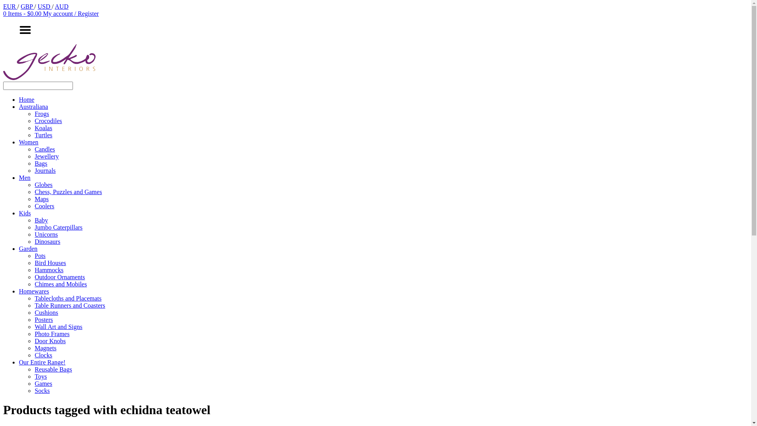 The height and width of the screenshot is (426, 757). Describe the element at coordinates (62, 6) in the screenshot. I see `AUD` at that location.